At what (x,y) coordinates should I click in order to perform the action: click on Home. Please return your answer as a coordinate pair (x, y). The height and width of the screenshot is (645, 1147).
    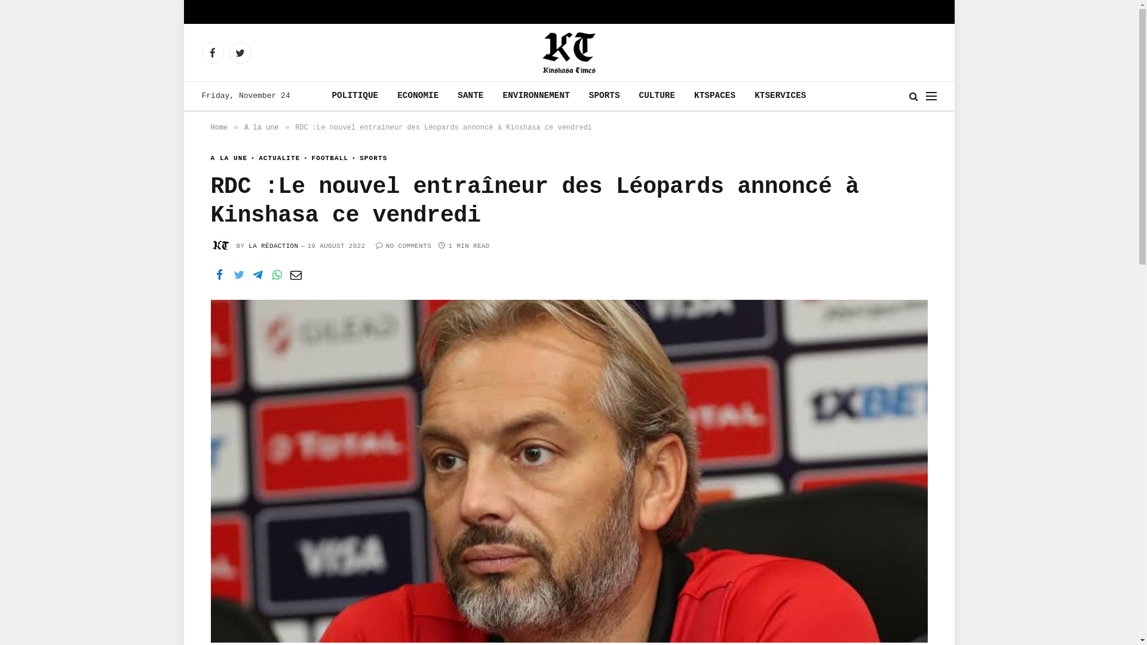
    Looking at the image, I should click on (219, 128).